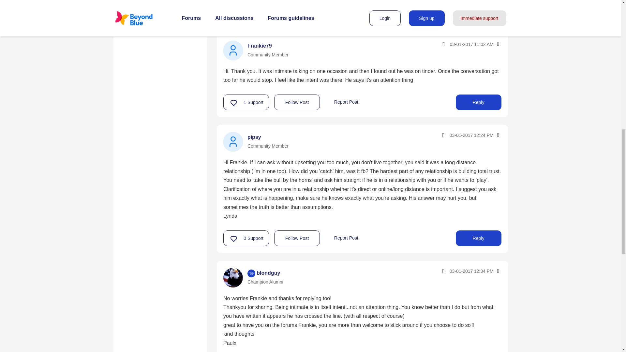 The width and height of the screenshot is (626, 352). What do you see at coordinates (457, 44) in the screenshot?
I see `Posted on` at bounding box center [457, 44].